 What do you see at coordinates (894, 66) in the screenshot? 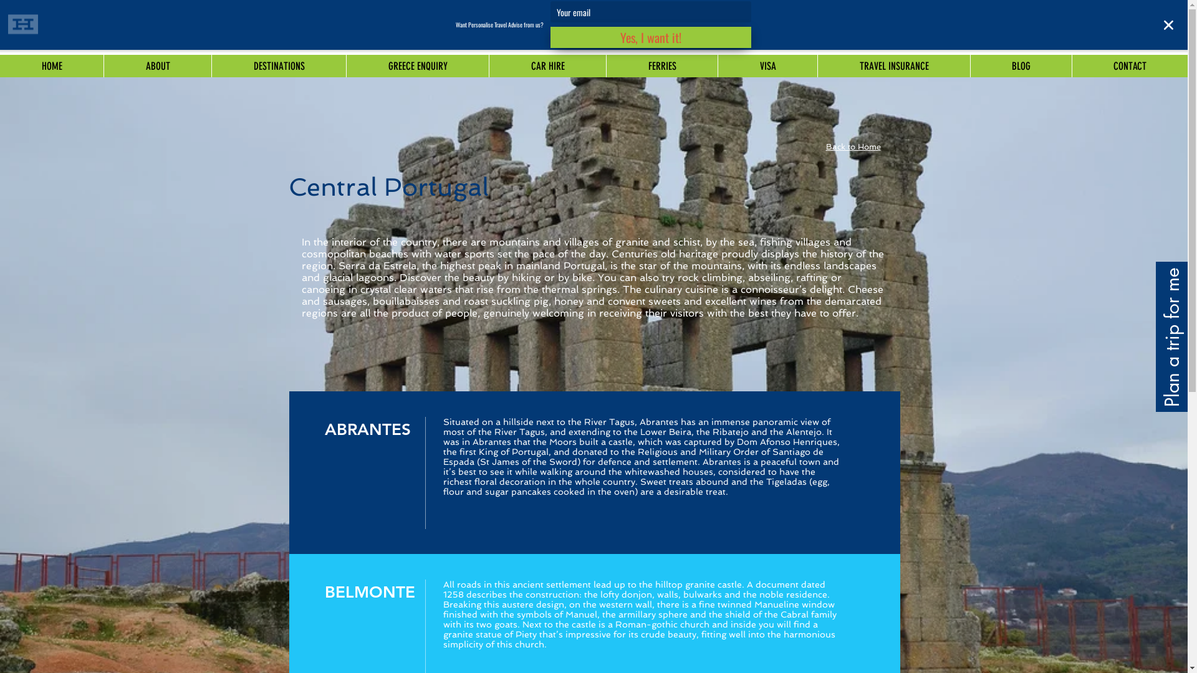
I see `TRAVEL INSURANCE` at bounding box center [894, 66].